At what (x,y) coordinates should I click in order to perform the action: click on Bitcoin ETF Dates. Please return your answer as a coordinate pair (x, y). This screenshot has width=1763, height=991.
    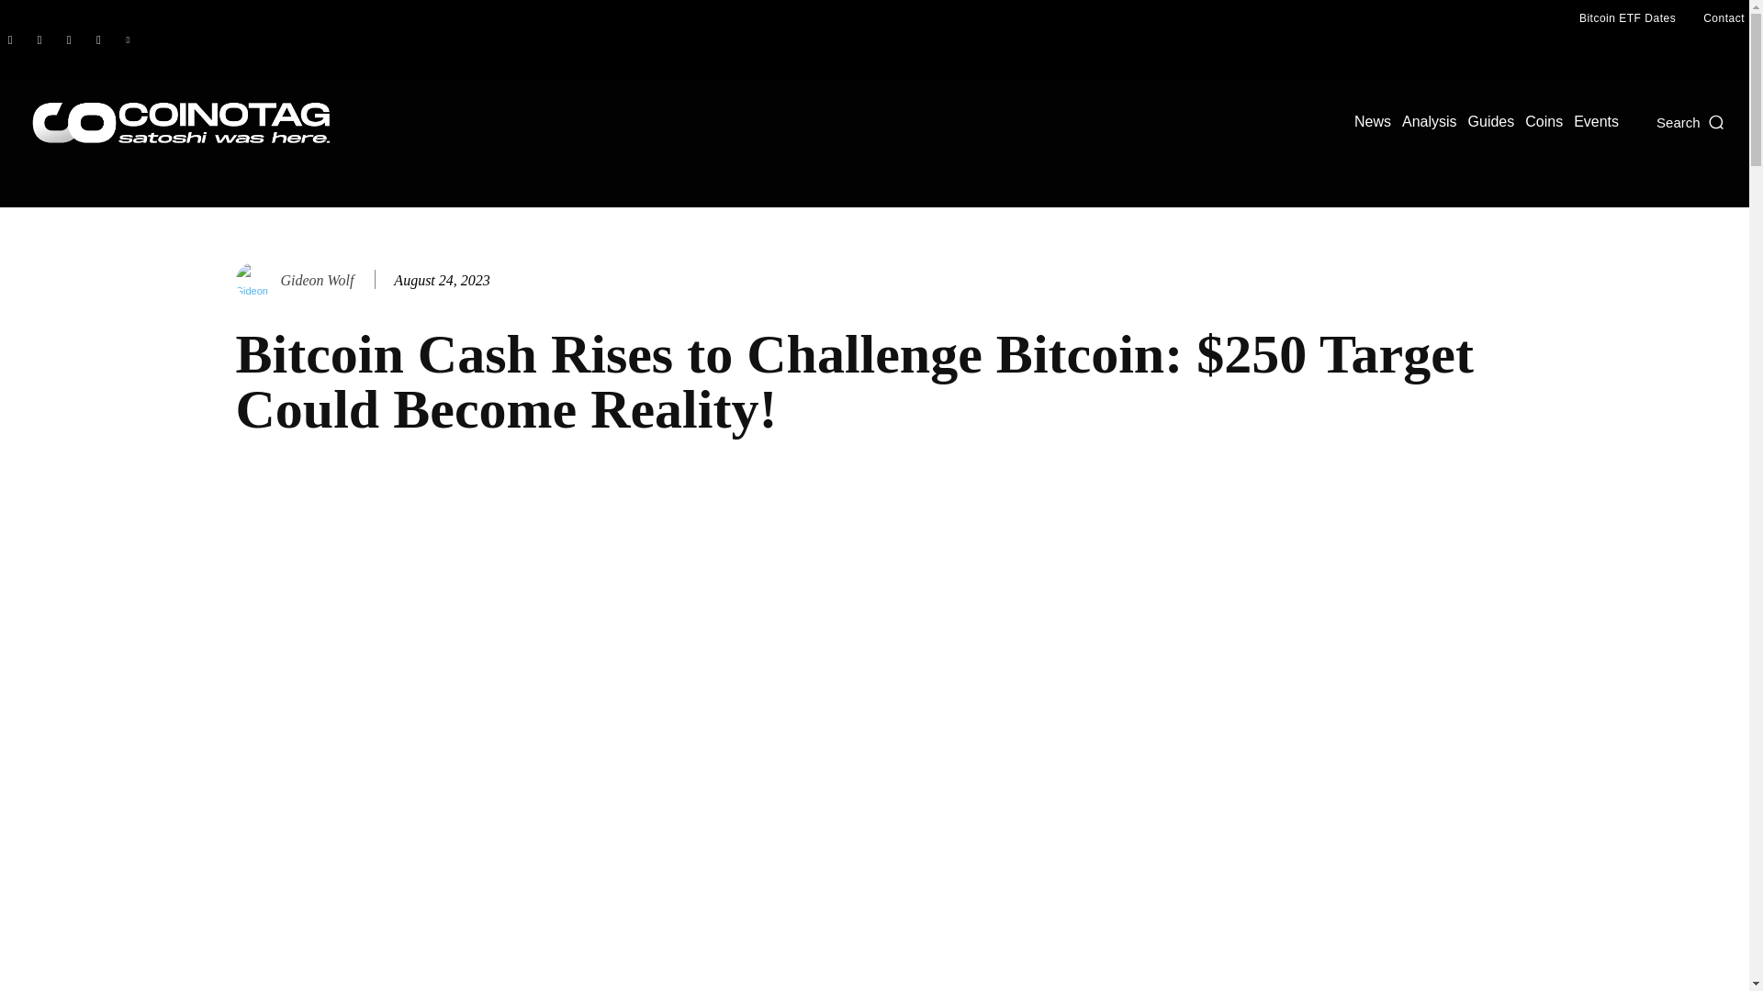
    Looking at the image, I should click on (1627, 18).